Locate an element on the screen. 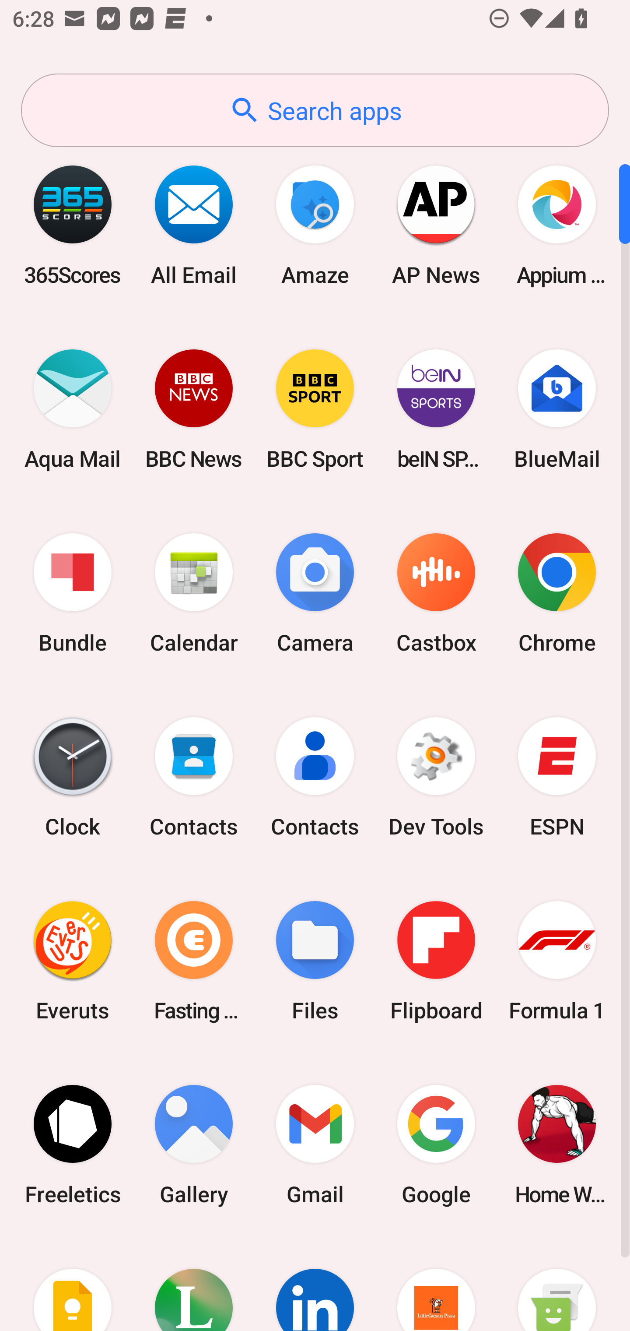 This screenshot has height=1331, width=630. Files is located at coordinates (315, 961).